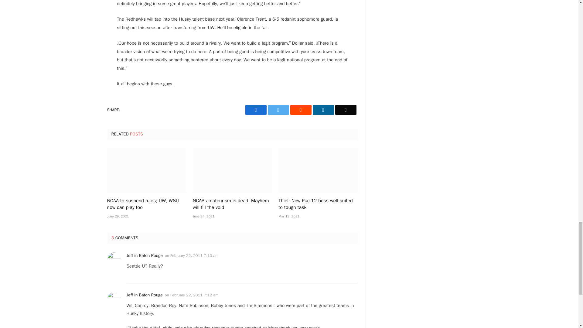  I want to click on Reddit, so click(301, 110).